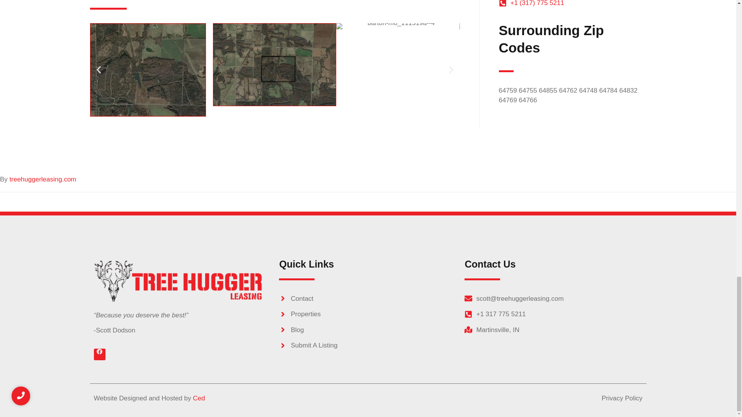  I want to click on Privacy Policy, so click(622, 398).